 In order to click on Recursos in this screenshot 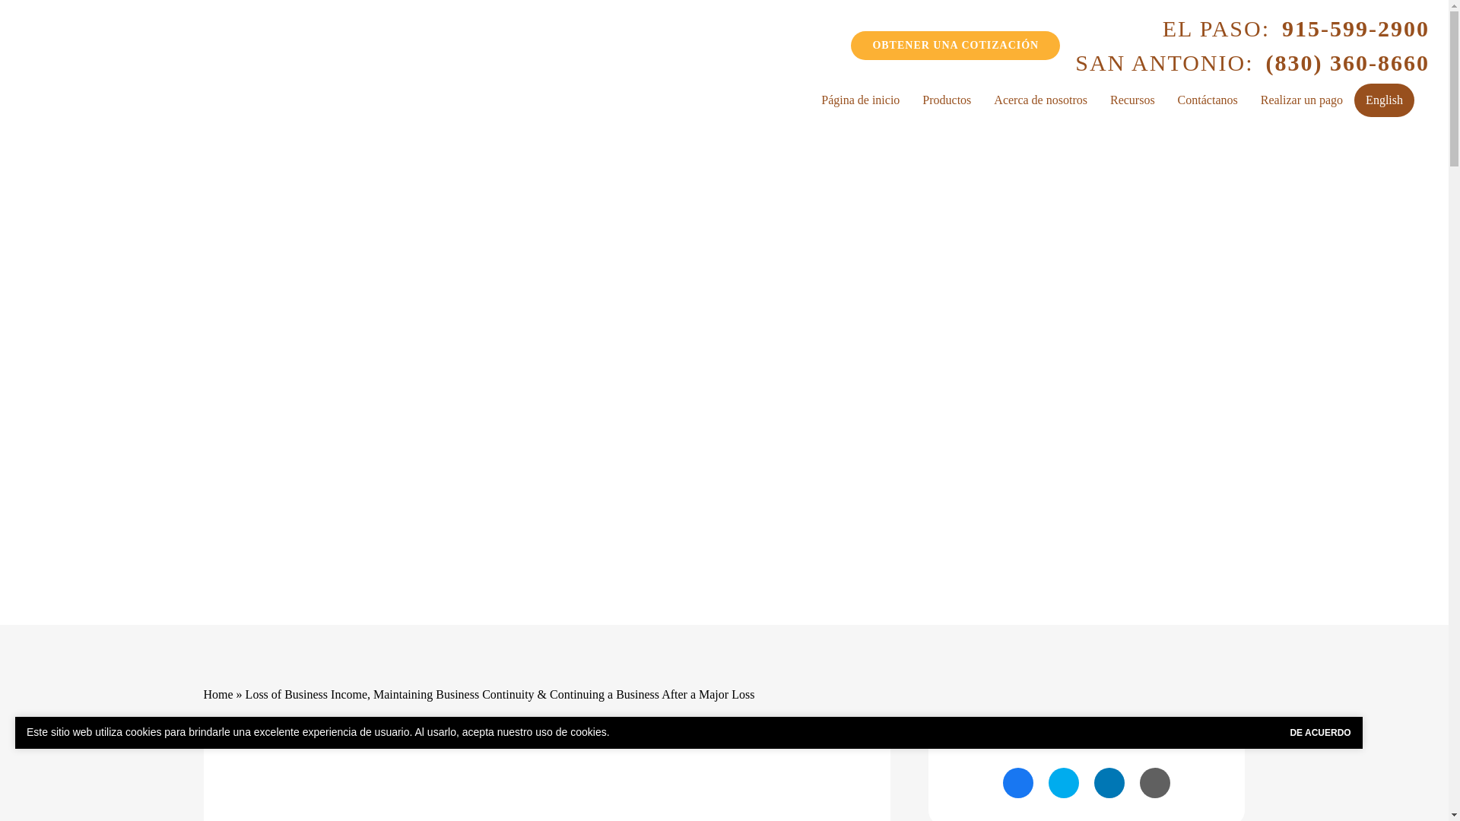, I will do `click(1133, 100)`.